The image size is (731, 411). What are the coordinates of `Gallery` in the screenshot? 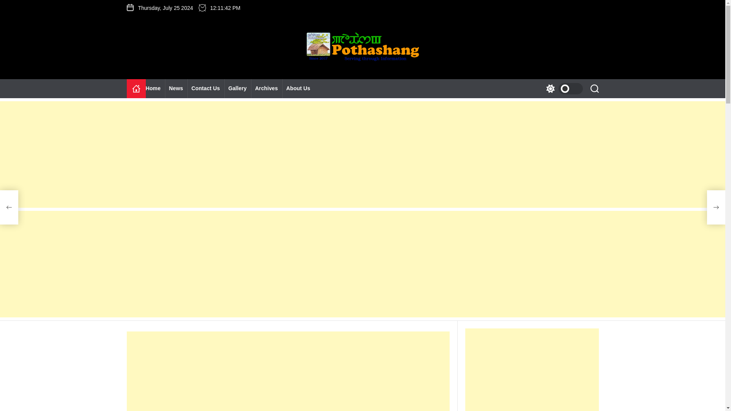 It's located at (238, 89).